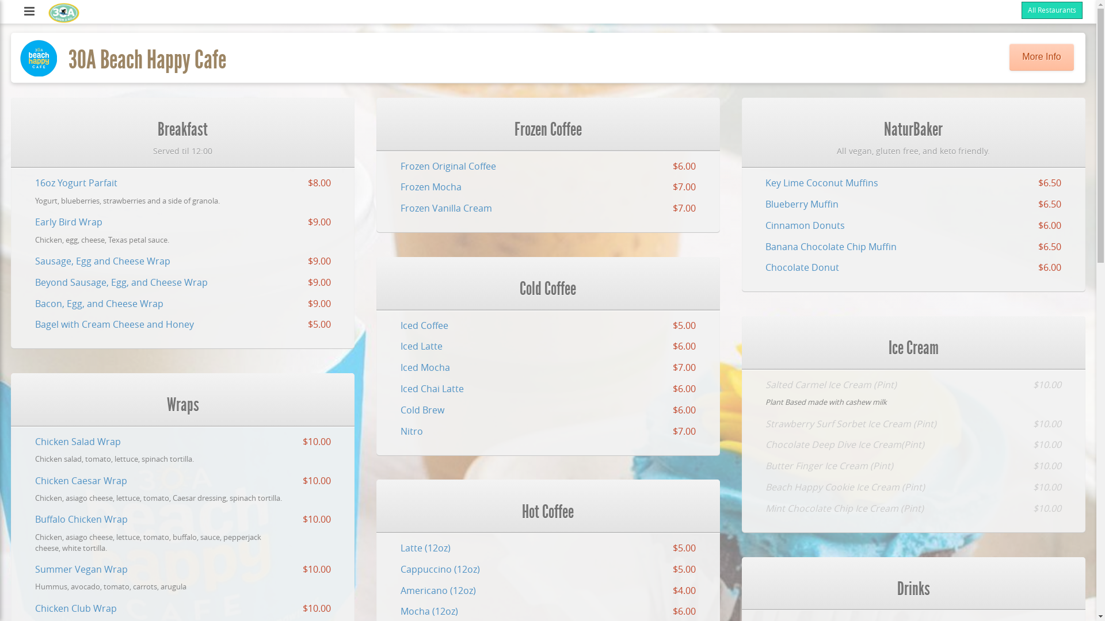 The height and width of the screenshot is (621, 1105). I want to click on Cappuccino (12oz)
$5.00, so click(548, 573).